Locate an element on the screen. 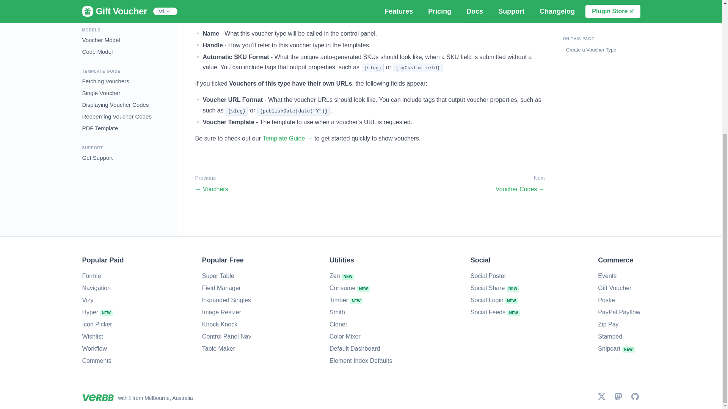  Redeeming Voucher Codes is located at coordinates (116, 115).